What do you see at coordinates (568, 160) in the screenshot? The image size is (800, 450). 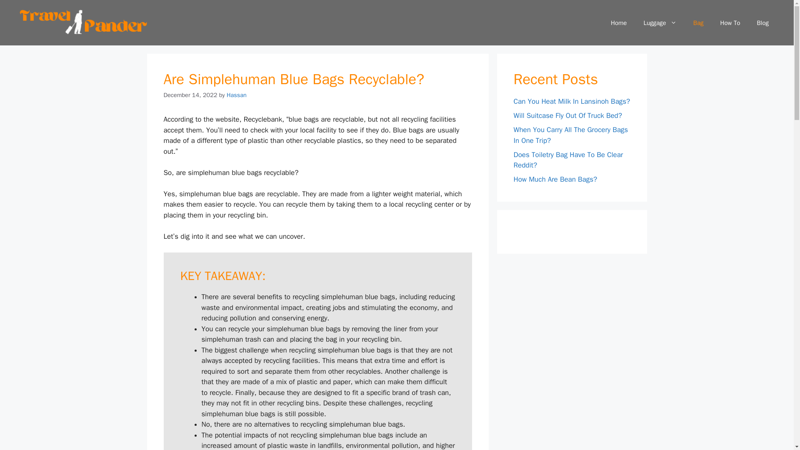 I see `Does Toiletry Bag Have To Be Clear Reddit?` at bounding box center [568, 160].